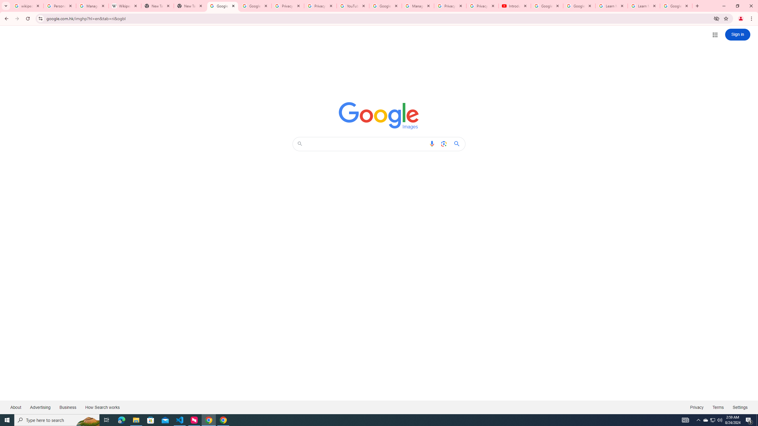  Describe the element at coordinates (515, 6) in the screenshot. I see `Introduction | Google Privacy Policy - YouTube` at that location.